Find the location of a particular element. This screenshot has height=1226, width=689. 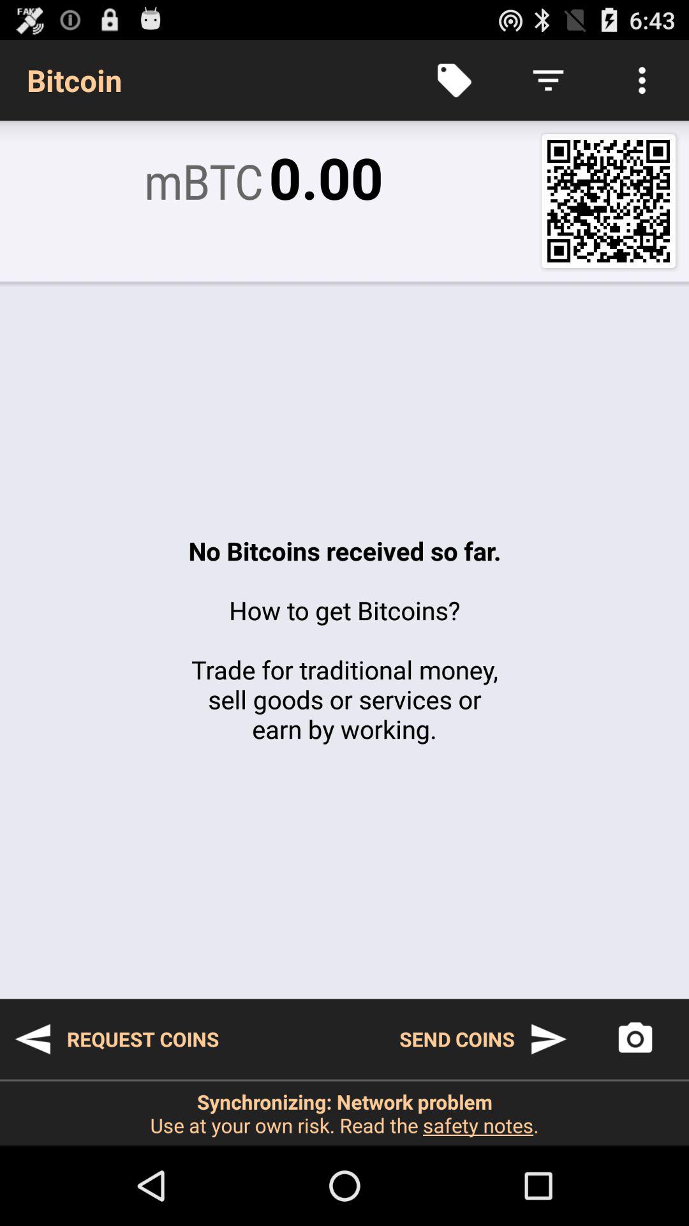

select icon below no bitcoins received item is located at coordinates (116, 1039).